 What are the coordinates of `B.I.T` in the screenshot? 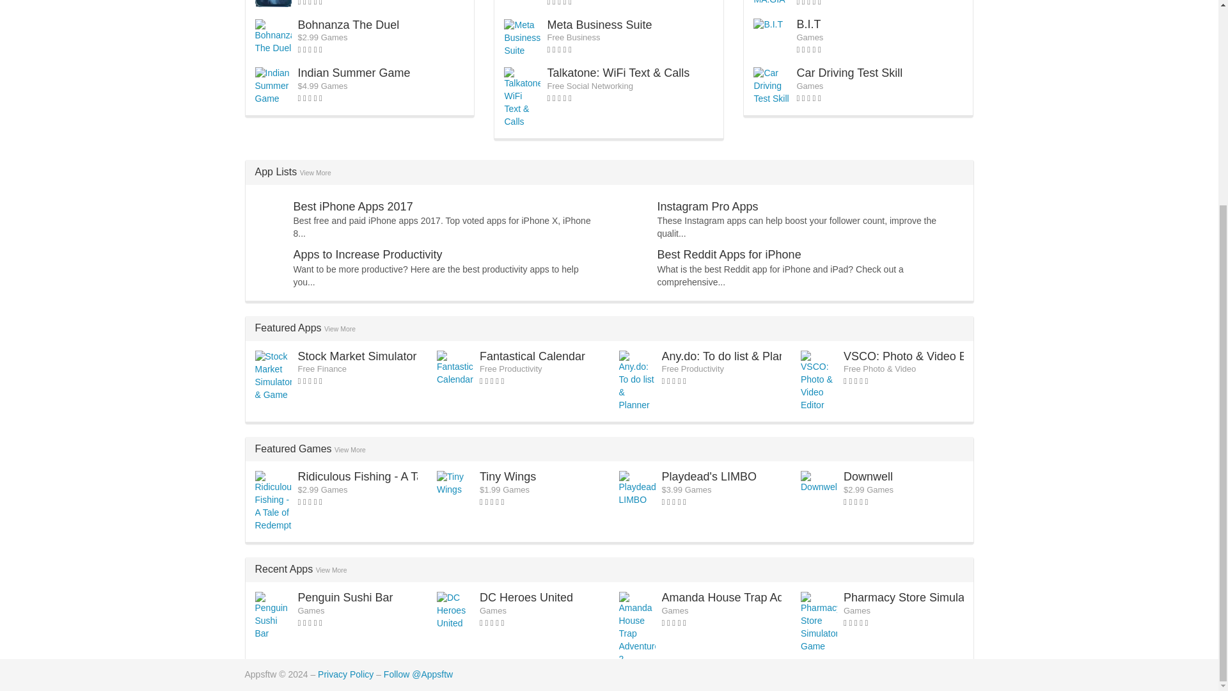 It's located at (808, 24).